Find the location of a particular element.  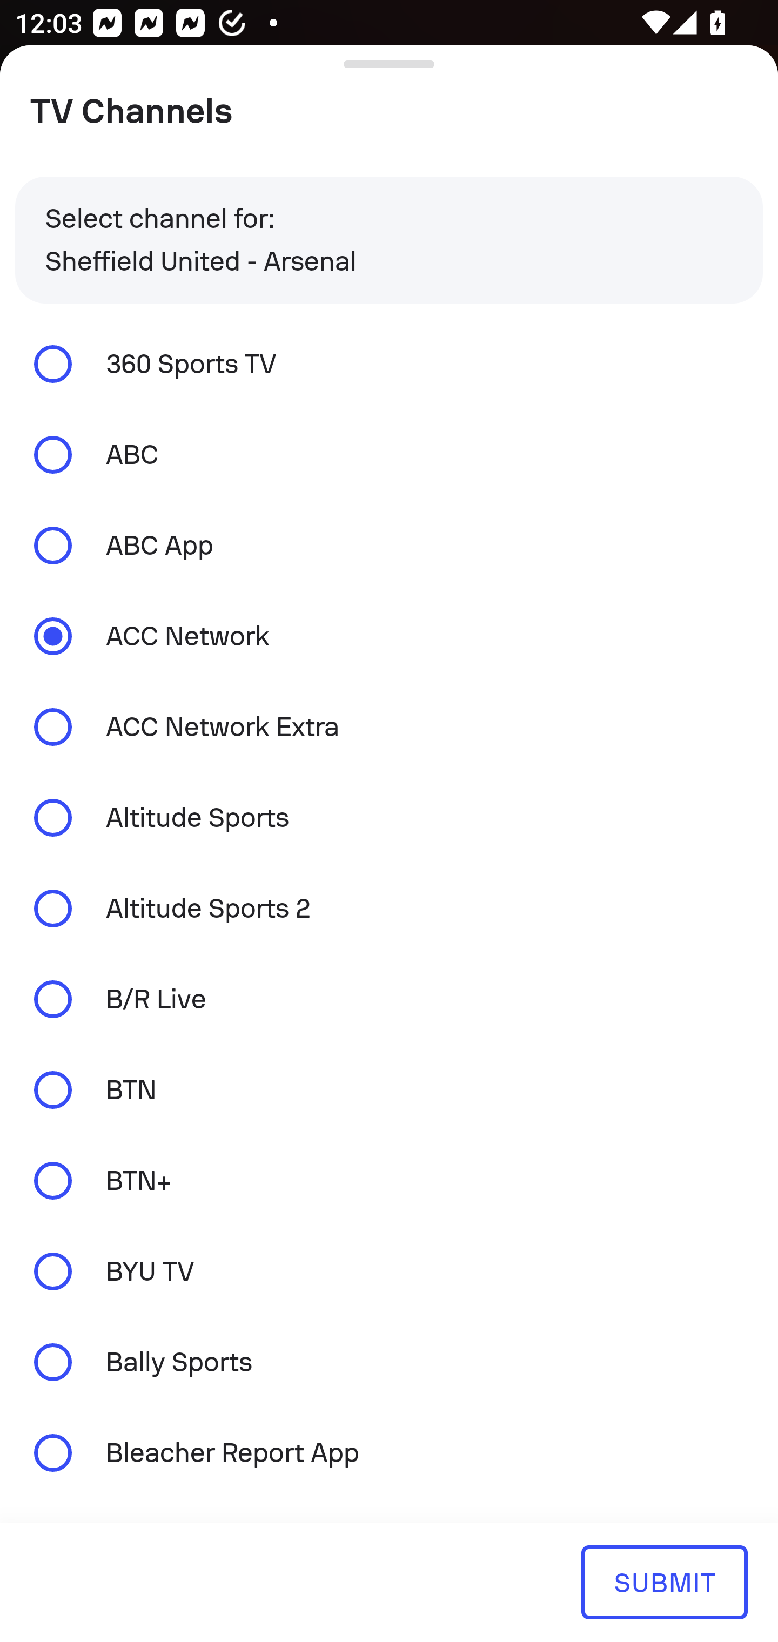

SUBMIT is located at coordinates (664, 1582).